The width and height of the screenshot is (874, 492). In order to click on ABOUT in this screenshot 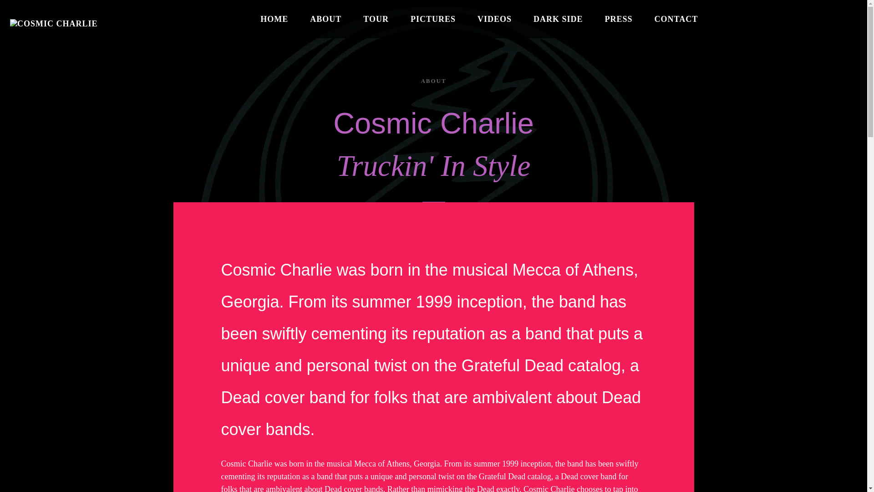, I will do `click(325, 19)`.